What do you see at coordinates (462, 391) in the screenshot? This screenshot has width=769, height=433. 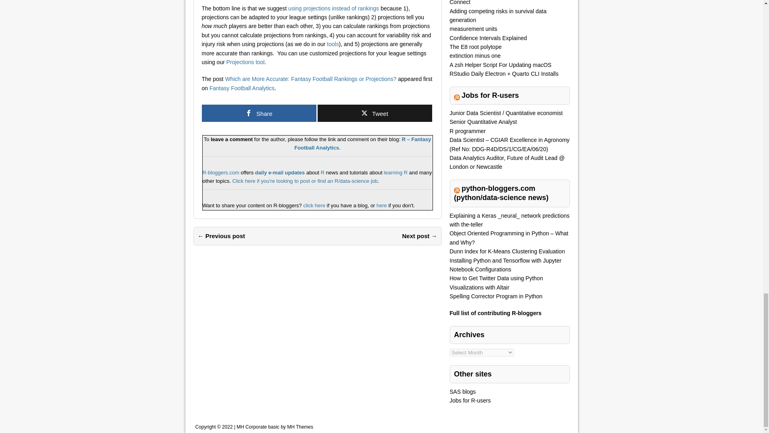 I see `SAS news gathered from bloggers` at bounding box center [462, 391].